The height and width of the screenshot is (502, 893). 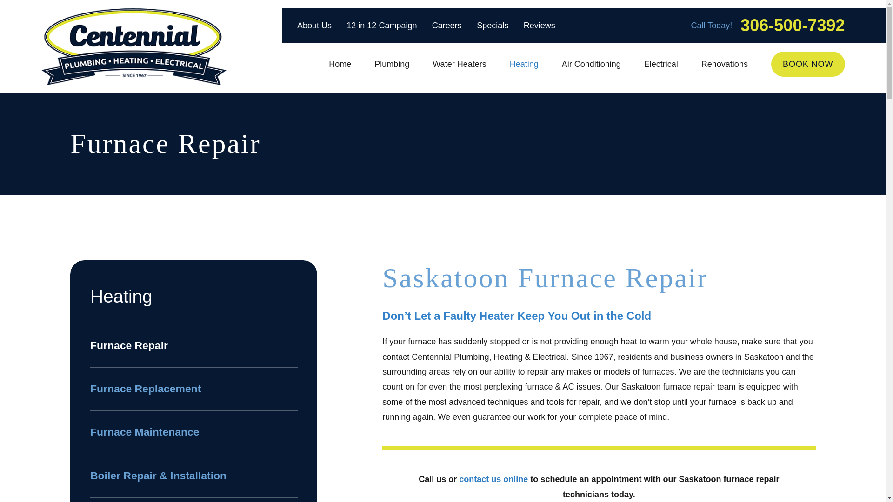 I want to click on About Us, so click(x=314, y=25).